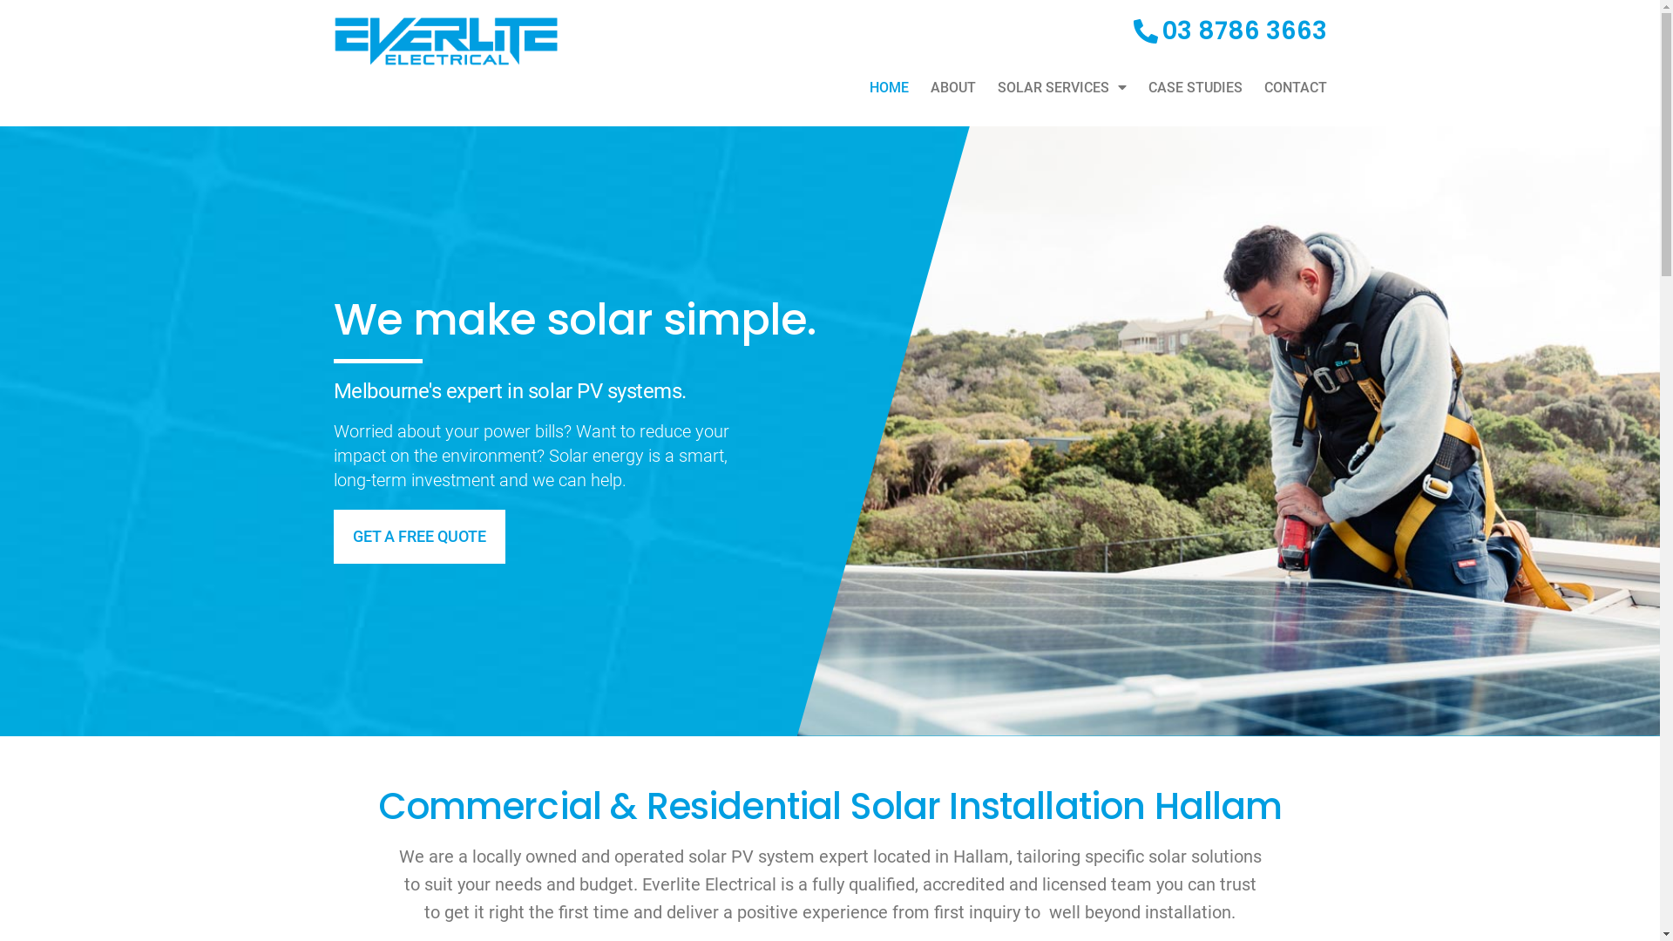 The image size is (1673, 941). I want to click on SOLAR SERVICES, so click(1061, 87).